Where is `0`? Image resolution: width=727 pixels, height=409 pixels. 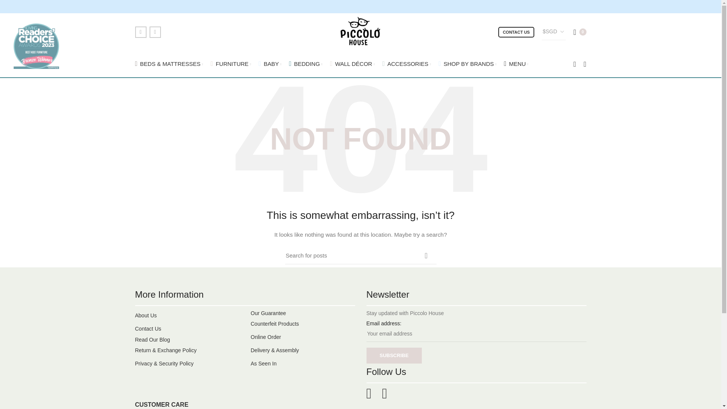 0 is located at coordinates (579, 31).